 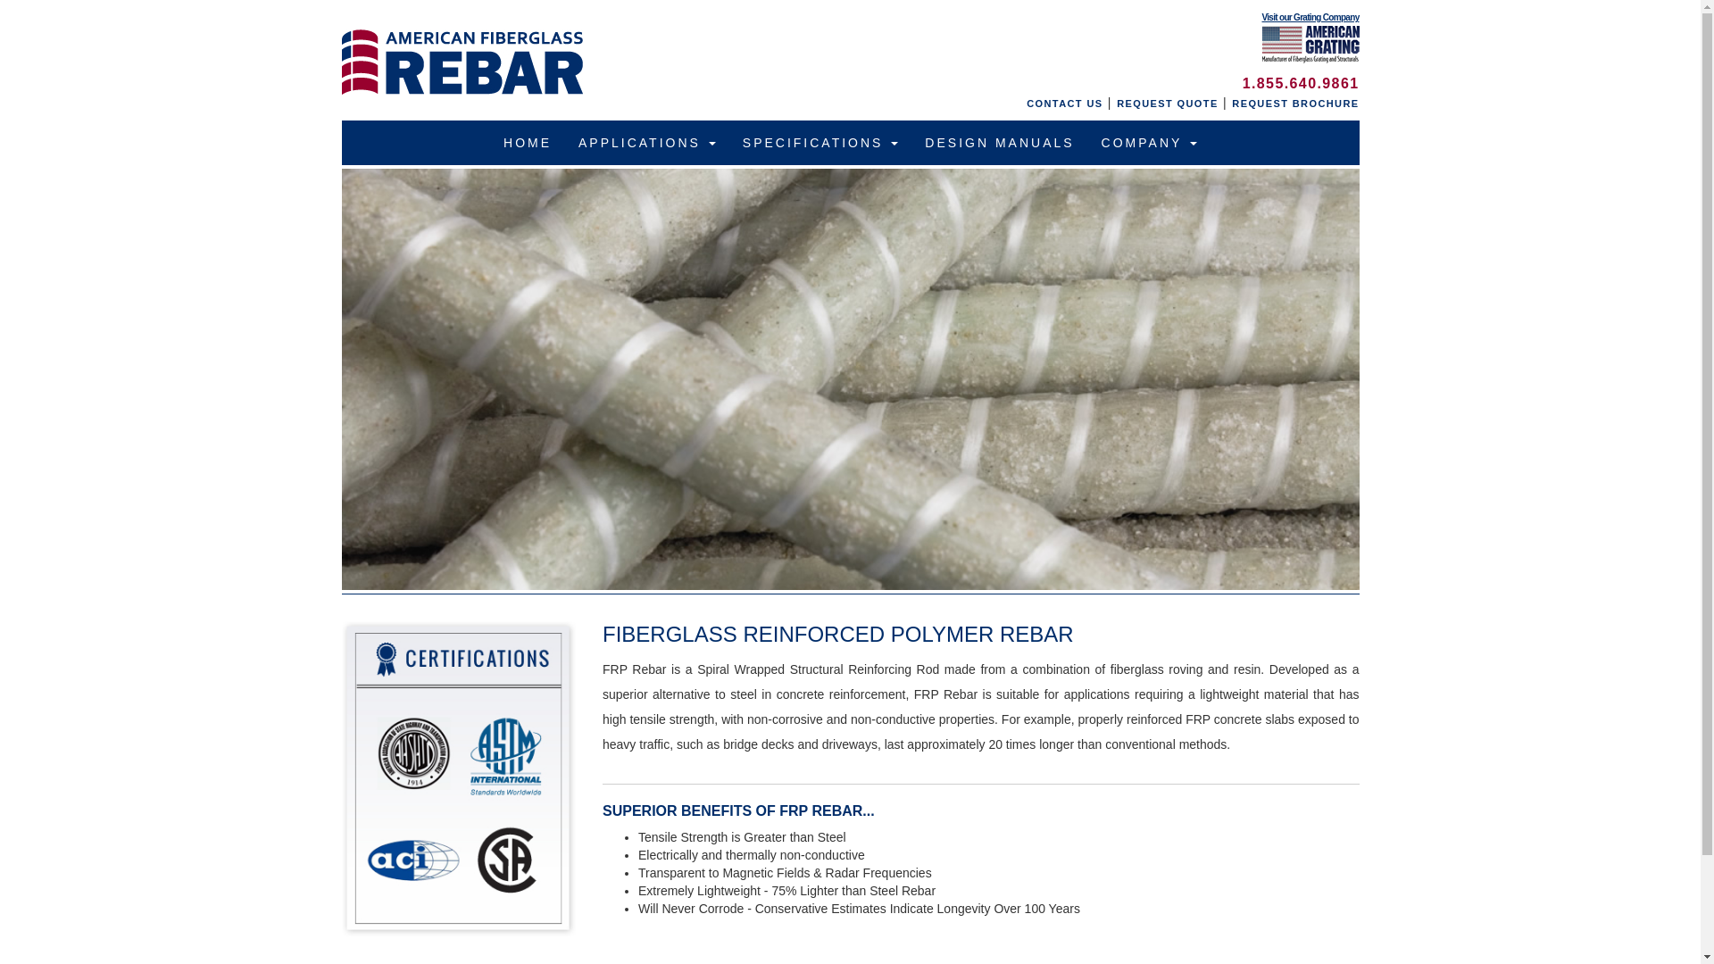 I want to click on COMPANY, so click(x=1149, y=143).